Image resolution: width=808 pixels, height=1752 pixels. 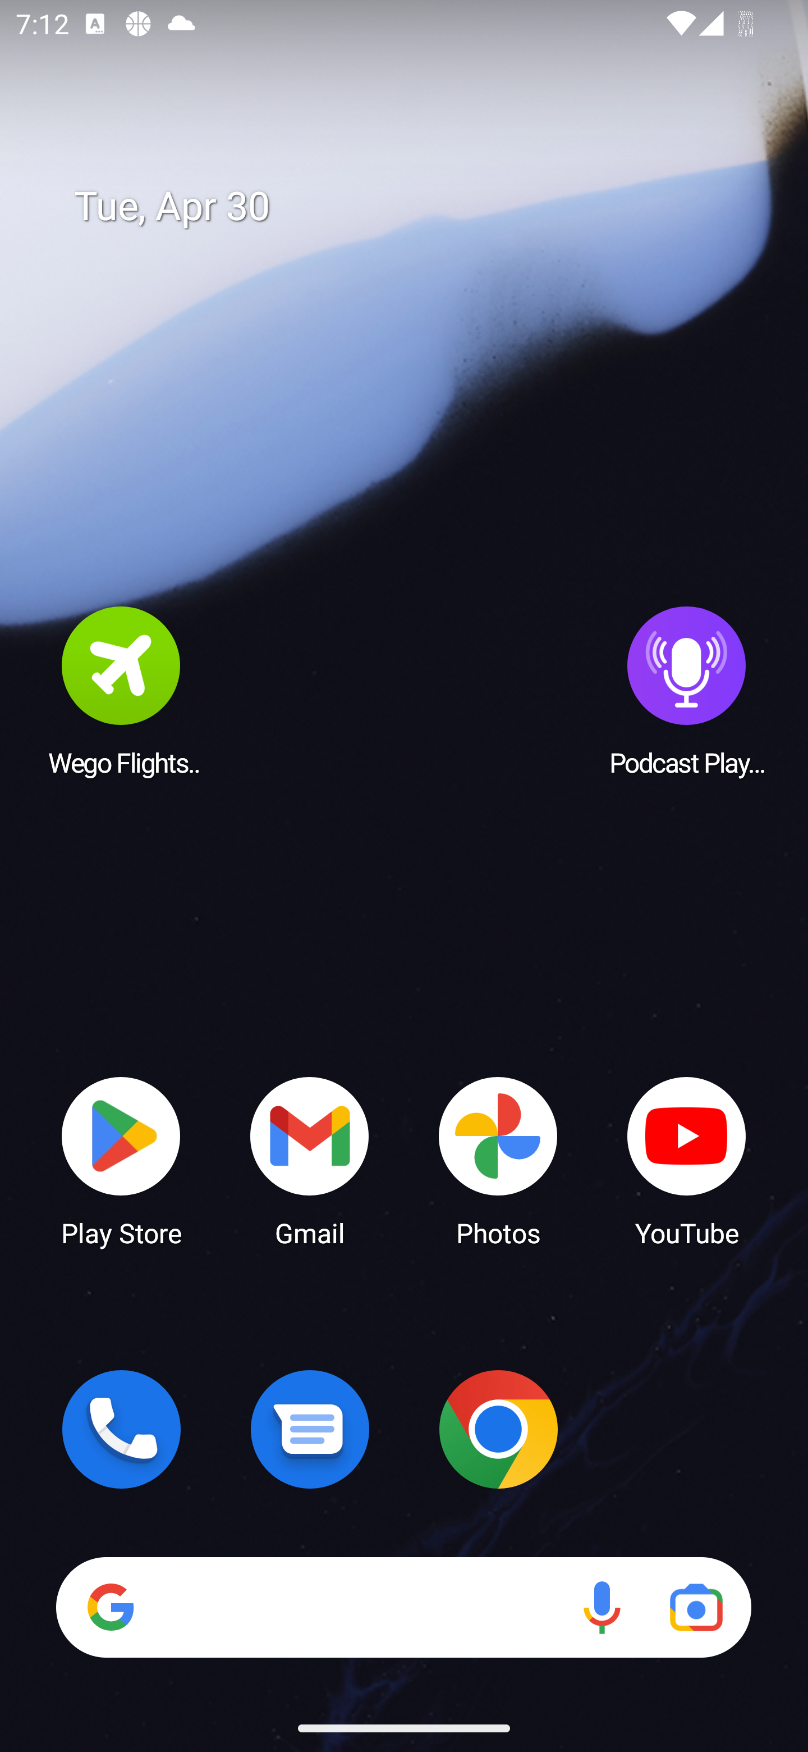 I want to click on Phone, so click(x=121, y=1429).